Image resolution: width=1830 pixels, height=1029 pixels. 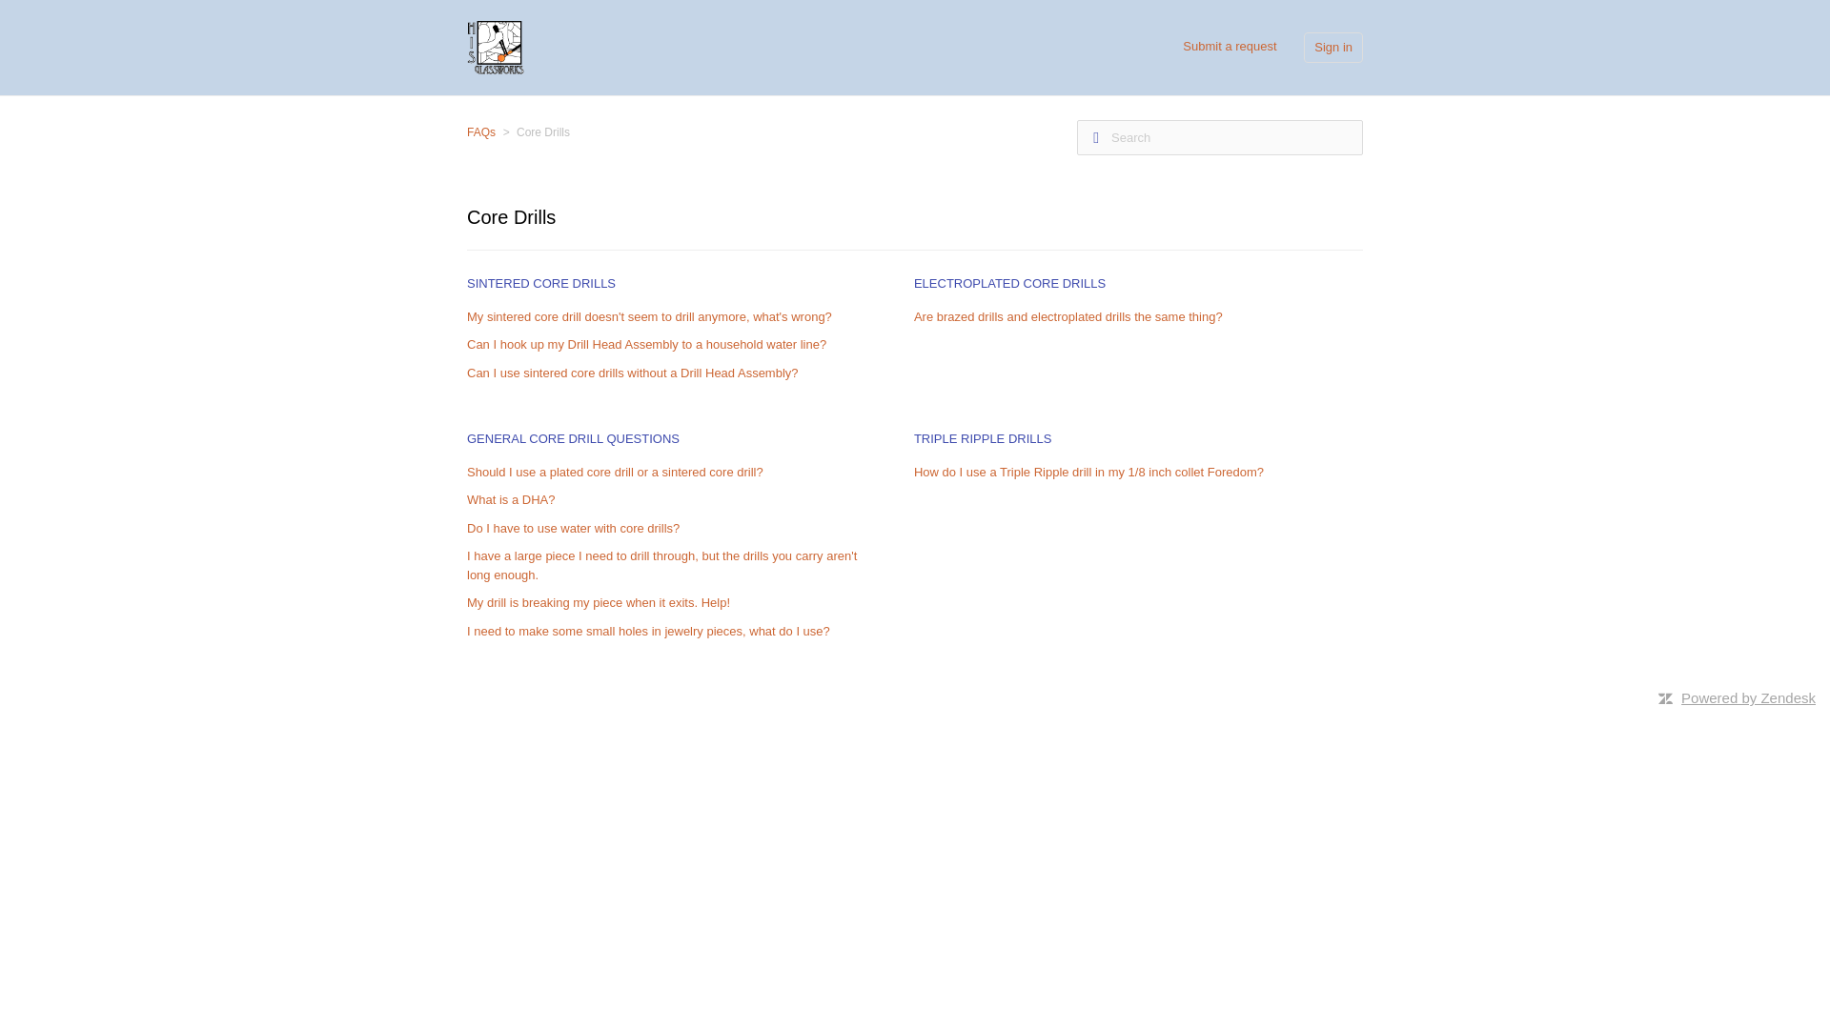 What do you see at coordinates (599, 602) in the screenshot?
I see `My drill is breaking my piece when it exits. Help!` at bounding box center [599, 602].